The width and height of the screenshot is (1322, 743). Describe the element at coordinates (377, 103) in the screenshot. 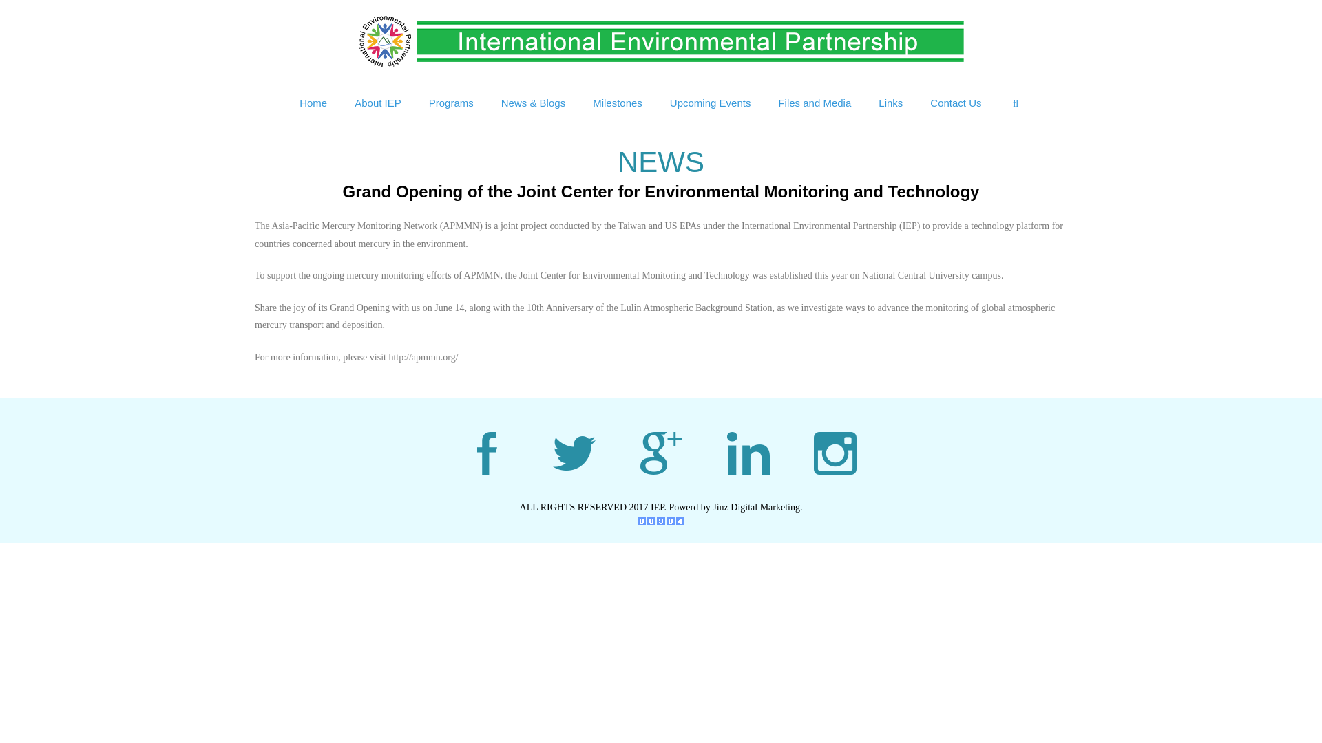

I see `About IEP` at that location.